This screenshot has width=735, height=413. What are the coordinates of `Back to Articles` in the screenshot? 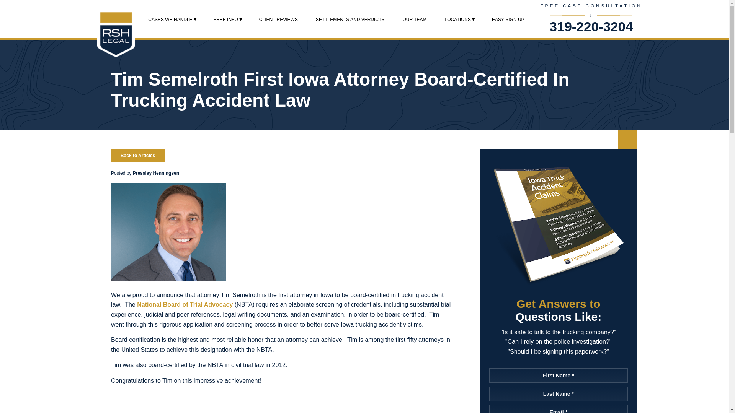 It's located at (138, 155).